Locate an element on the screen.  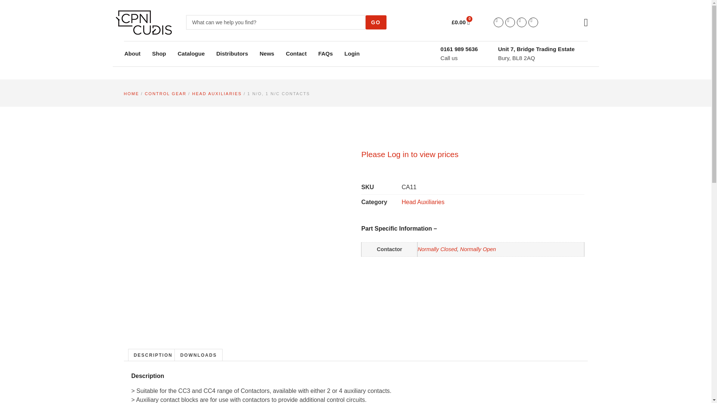
Catalogue is located at coordinates (191, 54).